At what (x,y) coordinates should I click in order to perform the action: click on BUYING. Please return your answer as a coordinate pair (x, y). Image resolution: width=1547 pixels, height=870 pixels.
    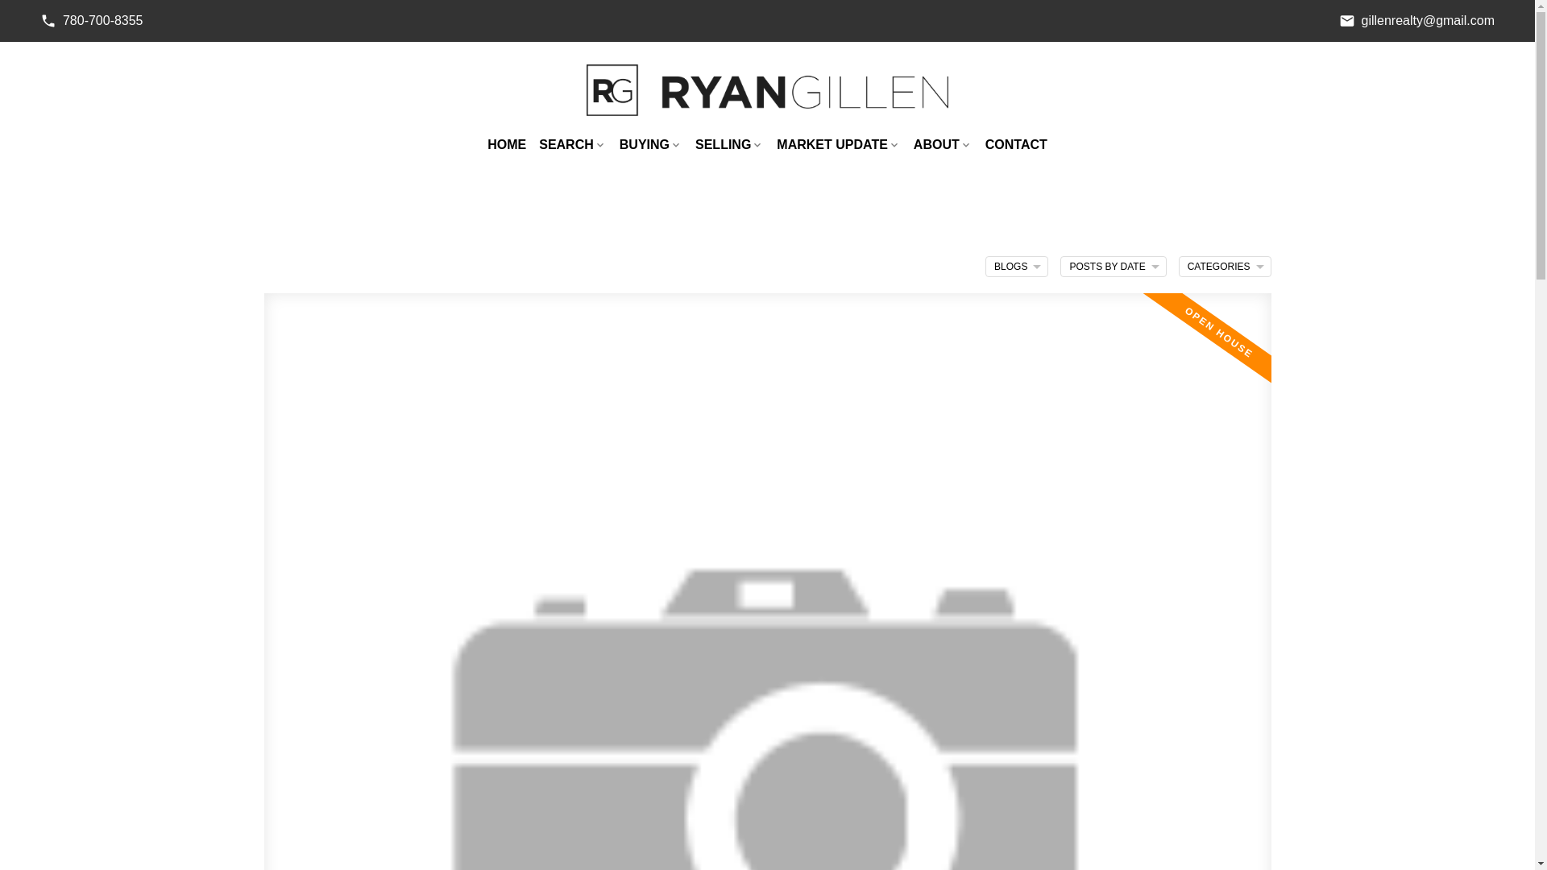
    Looking at the image, I should click on (651, 145).